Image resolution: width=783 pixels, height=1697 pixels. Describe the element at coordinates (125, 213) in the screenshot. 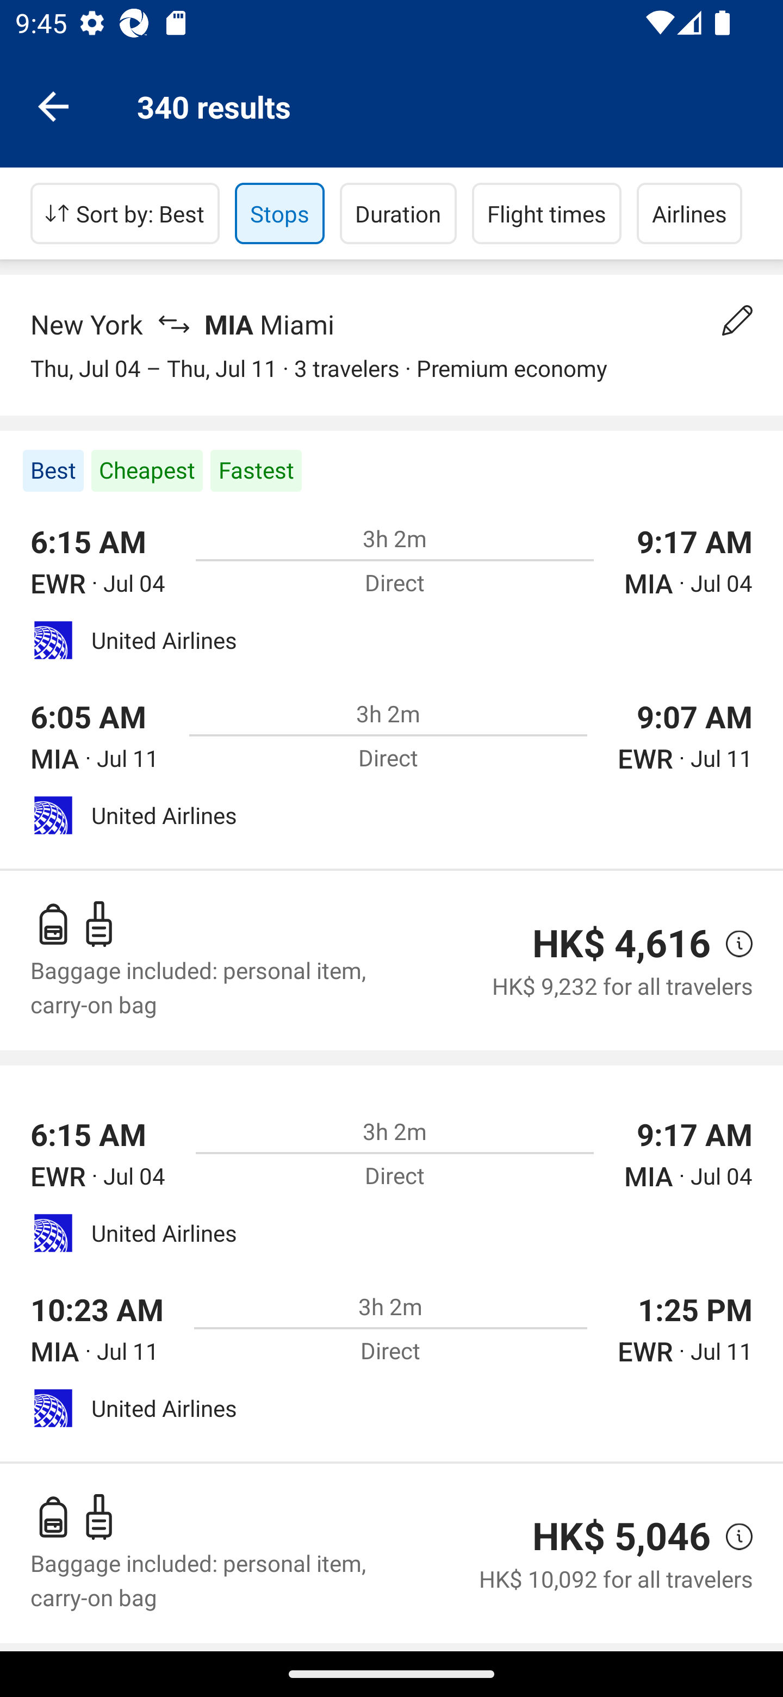

I see `Sort by: Best` at that location.